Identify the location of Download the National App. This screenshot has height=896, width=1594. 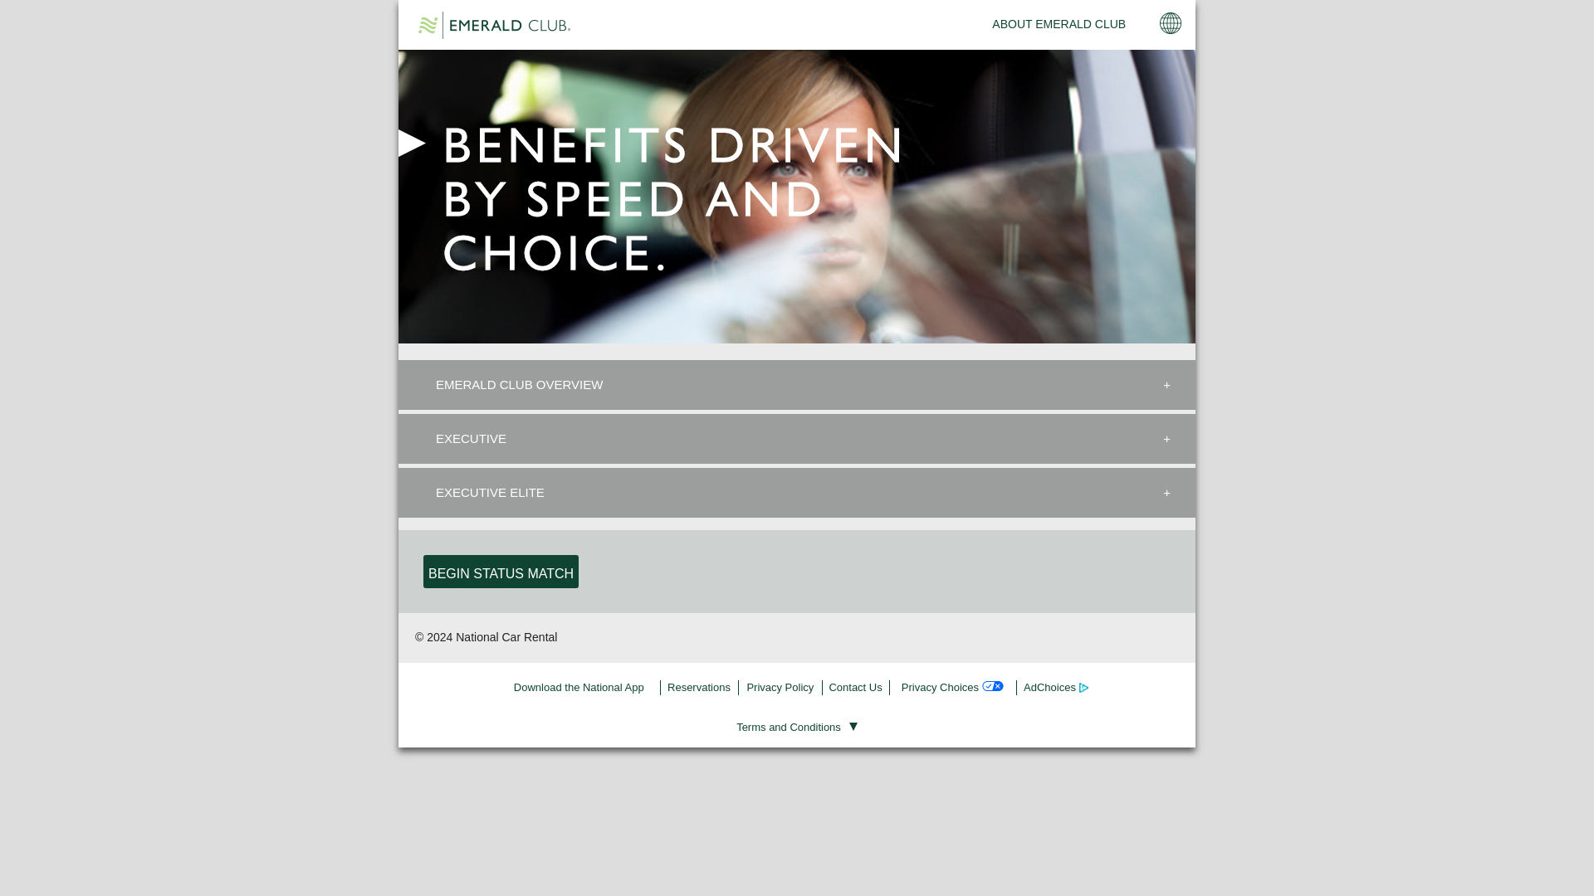
(579, 687).